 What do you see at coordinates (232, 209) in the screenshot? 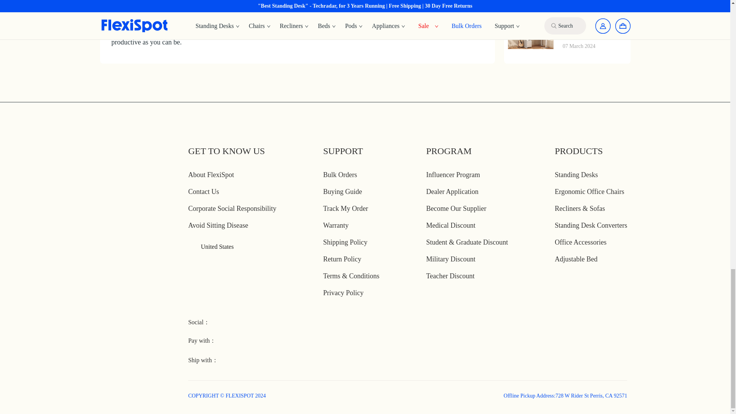
I see `Corporate Social Responsibility` at bounding box center [232, 209].